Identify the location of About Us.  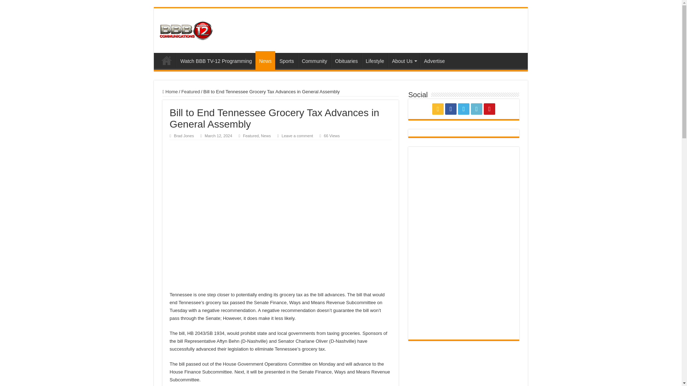
(404, 60).